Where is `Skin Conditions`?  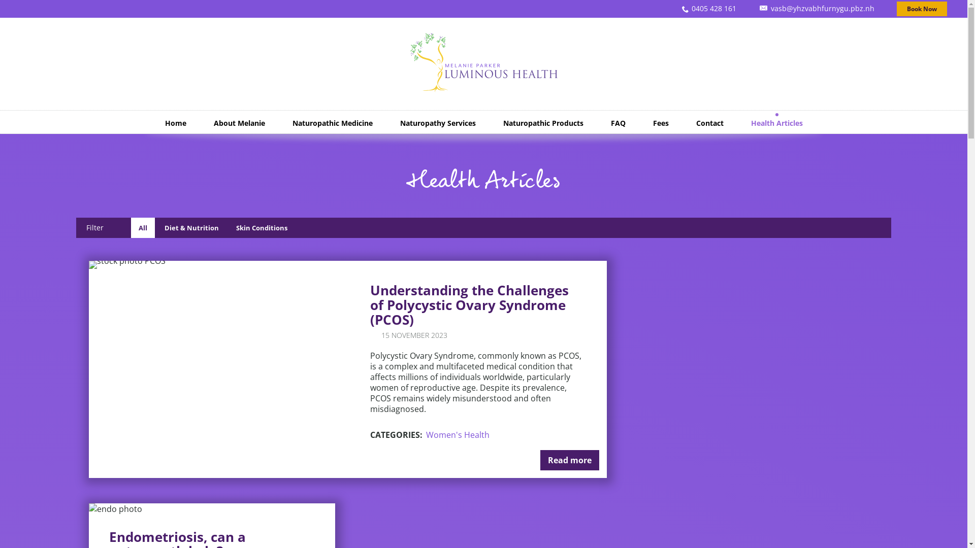 Skin Conditions is located at coordinates (262, 228).